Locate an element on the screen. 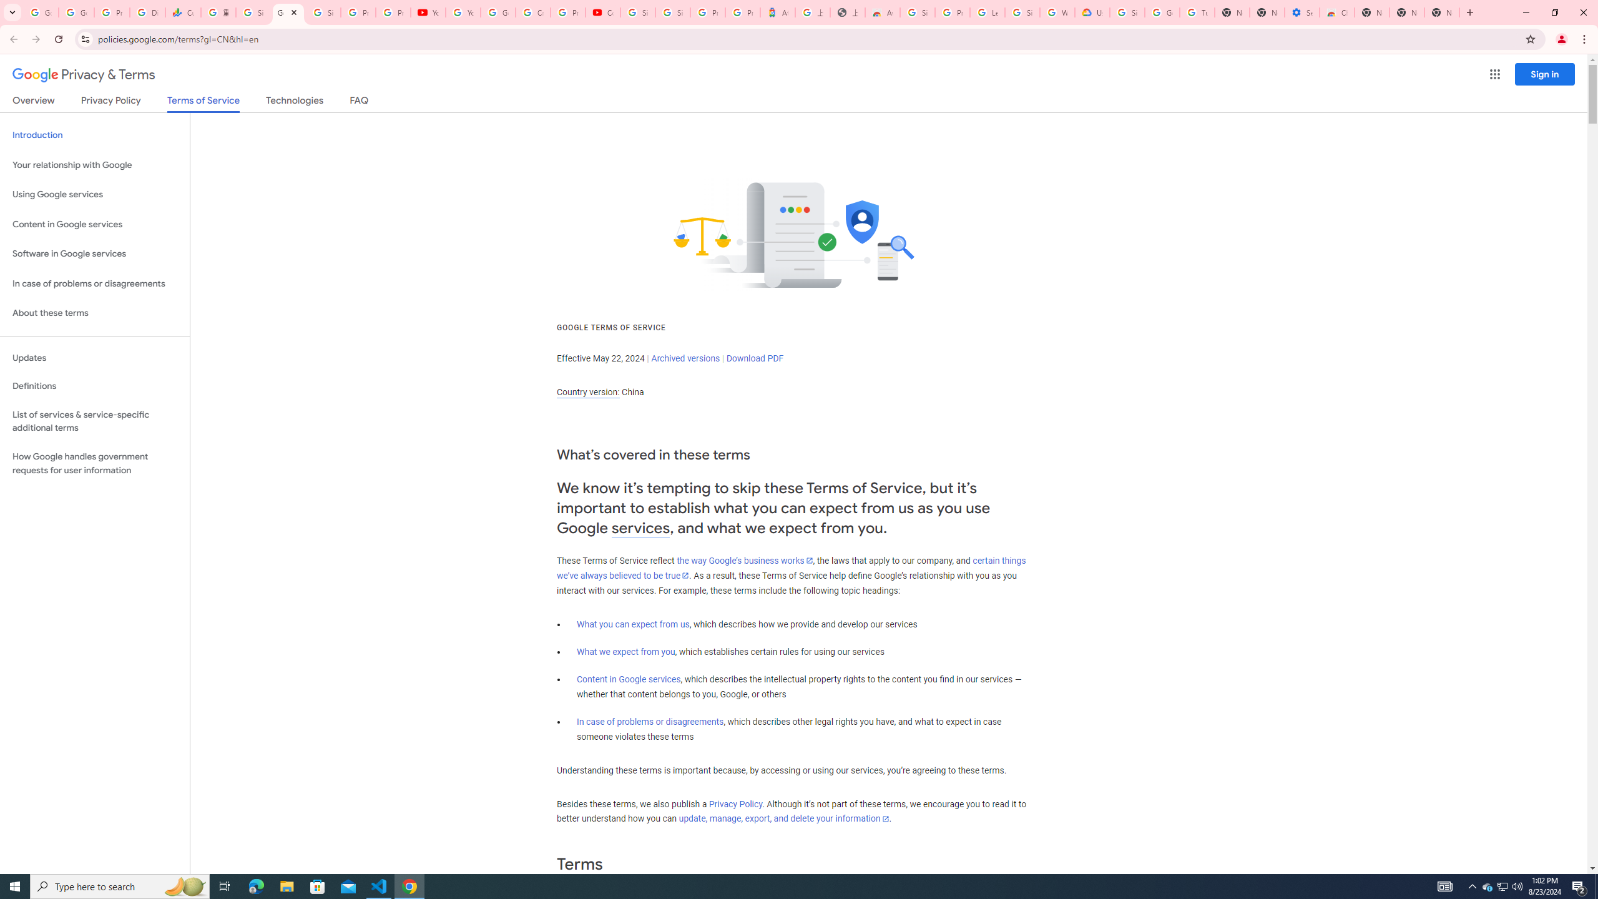 The height and width of the screenshot is (899, 1598). Sign in - Google Accounts is located at coordinates (323, 12).